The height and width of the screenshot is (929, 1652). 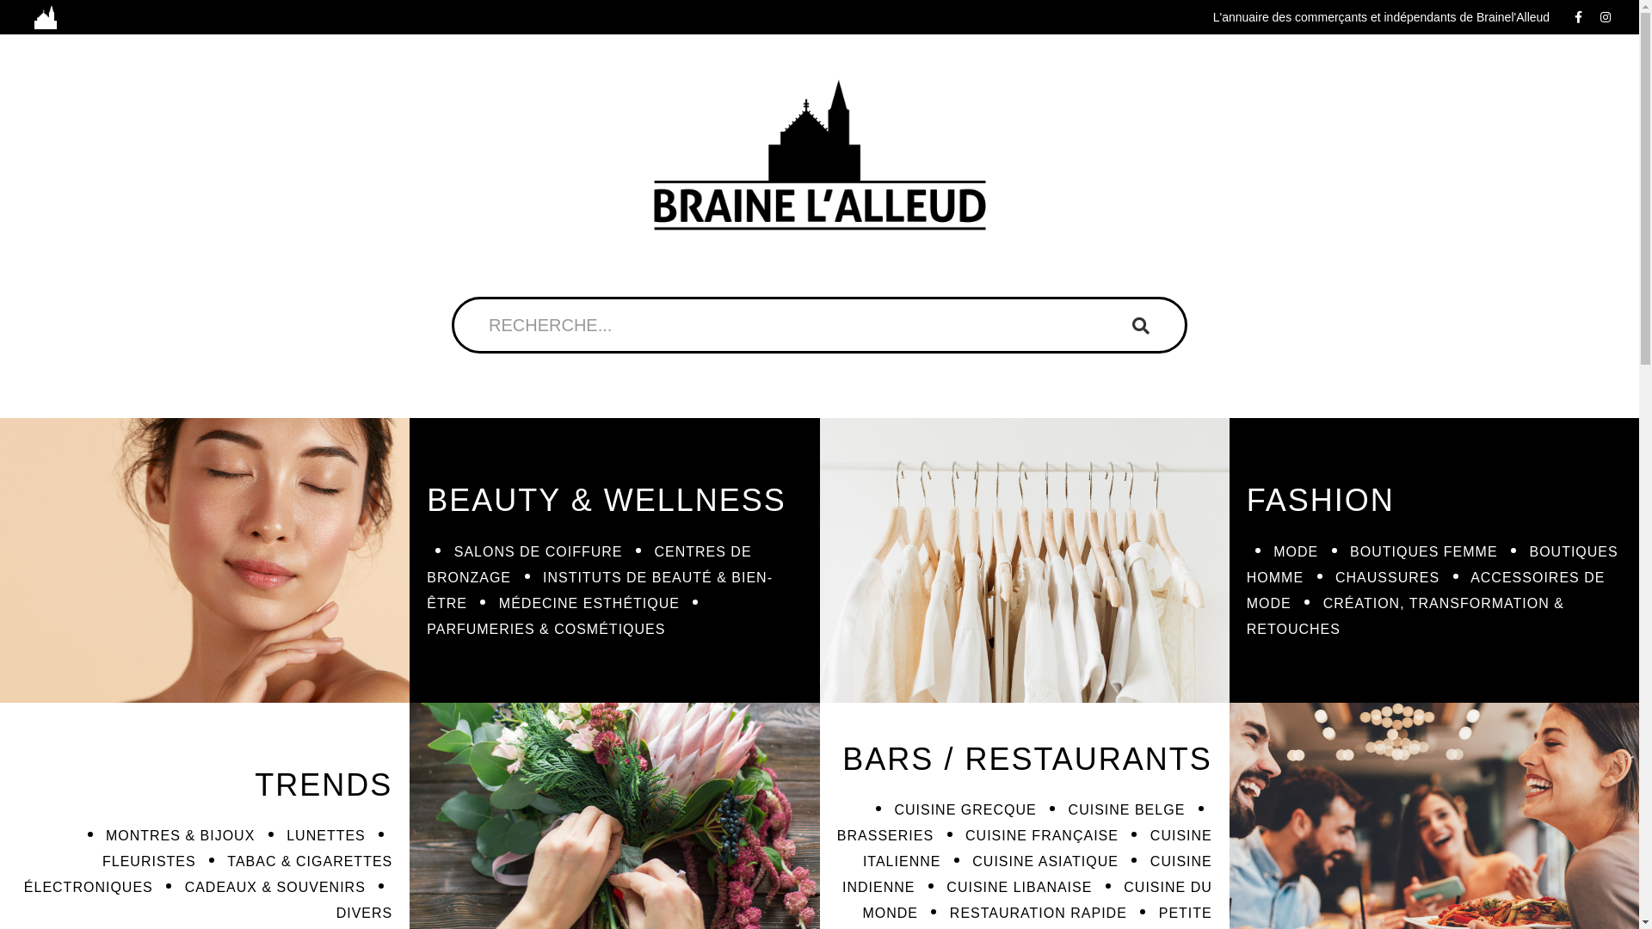 What do you see at coordinates (539, 552) in the screenshot?
I see `SALONS DE COIFFURE` at bounding box center [539, 552].